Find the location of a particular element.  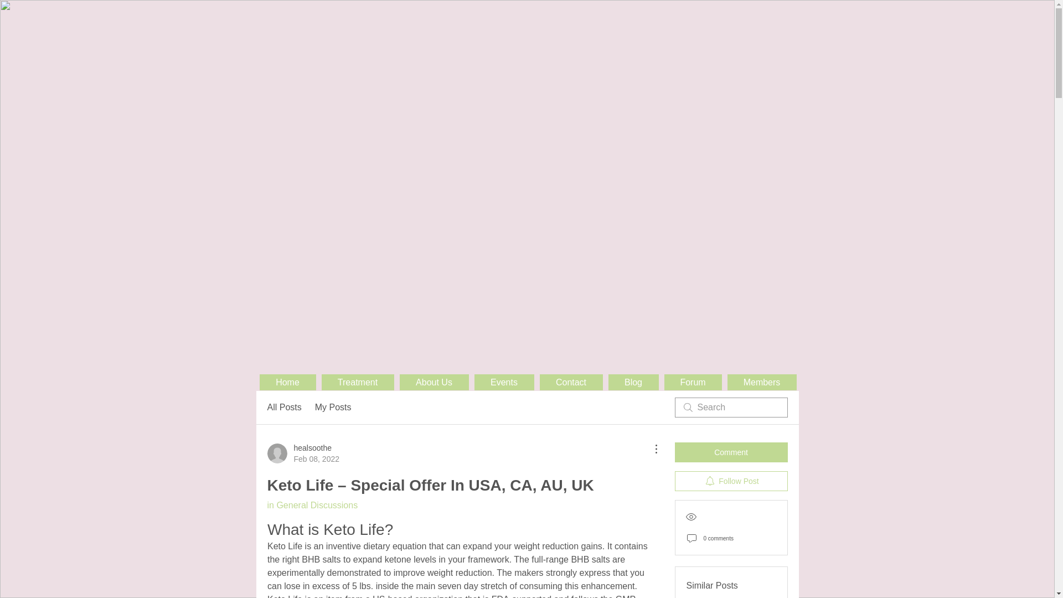

Members is located at coordinates (693, 382).